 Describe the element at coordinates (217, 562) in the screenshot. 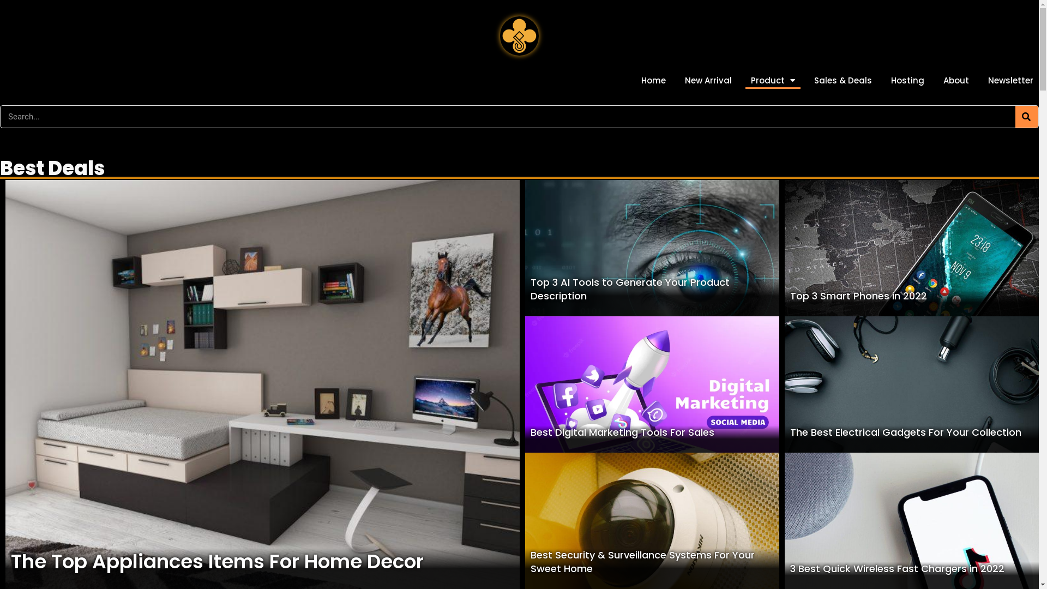

I see `The Top Appliances Items For Home Decor` at that location.